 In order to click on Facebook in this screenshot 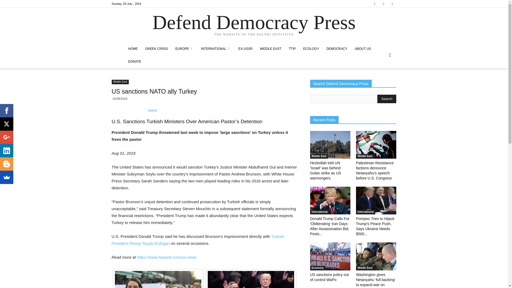, I will do `click(375, 4)`.